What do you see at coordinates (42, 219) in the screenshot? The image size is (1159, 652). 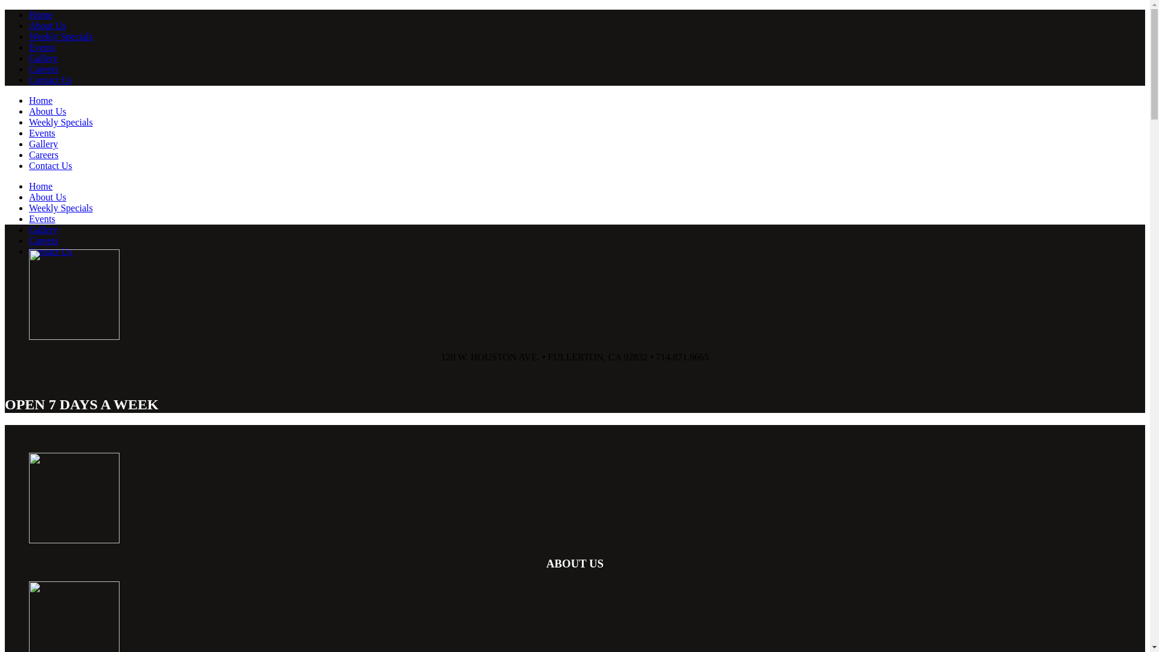 I see `Events` at bounding box center [42, 219].